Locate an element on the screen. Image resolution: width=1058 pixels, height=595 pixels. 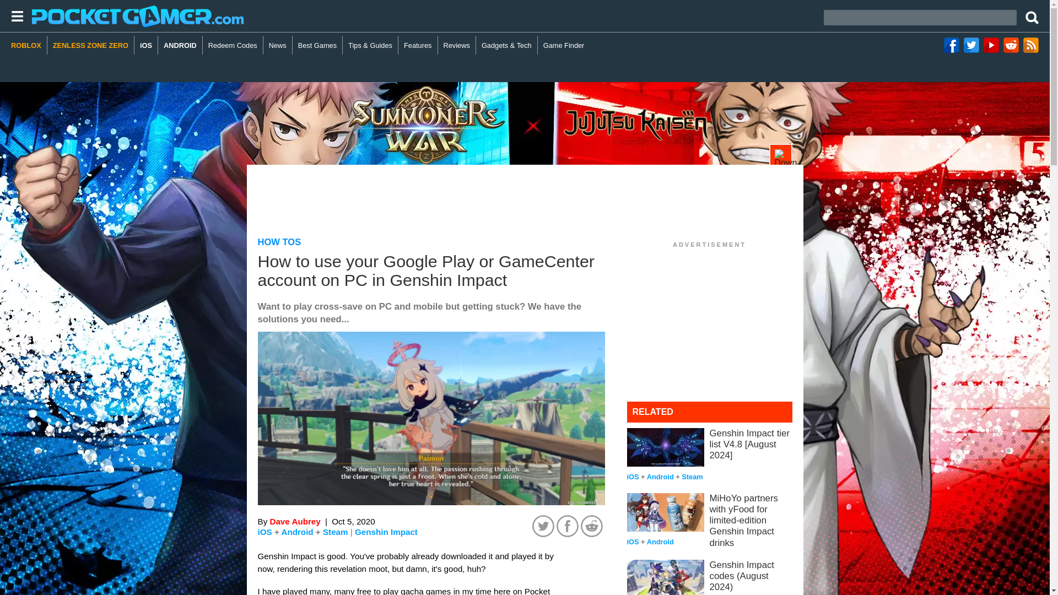
Features is located at coordinates (418, 45).